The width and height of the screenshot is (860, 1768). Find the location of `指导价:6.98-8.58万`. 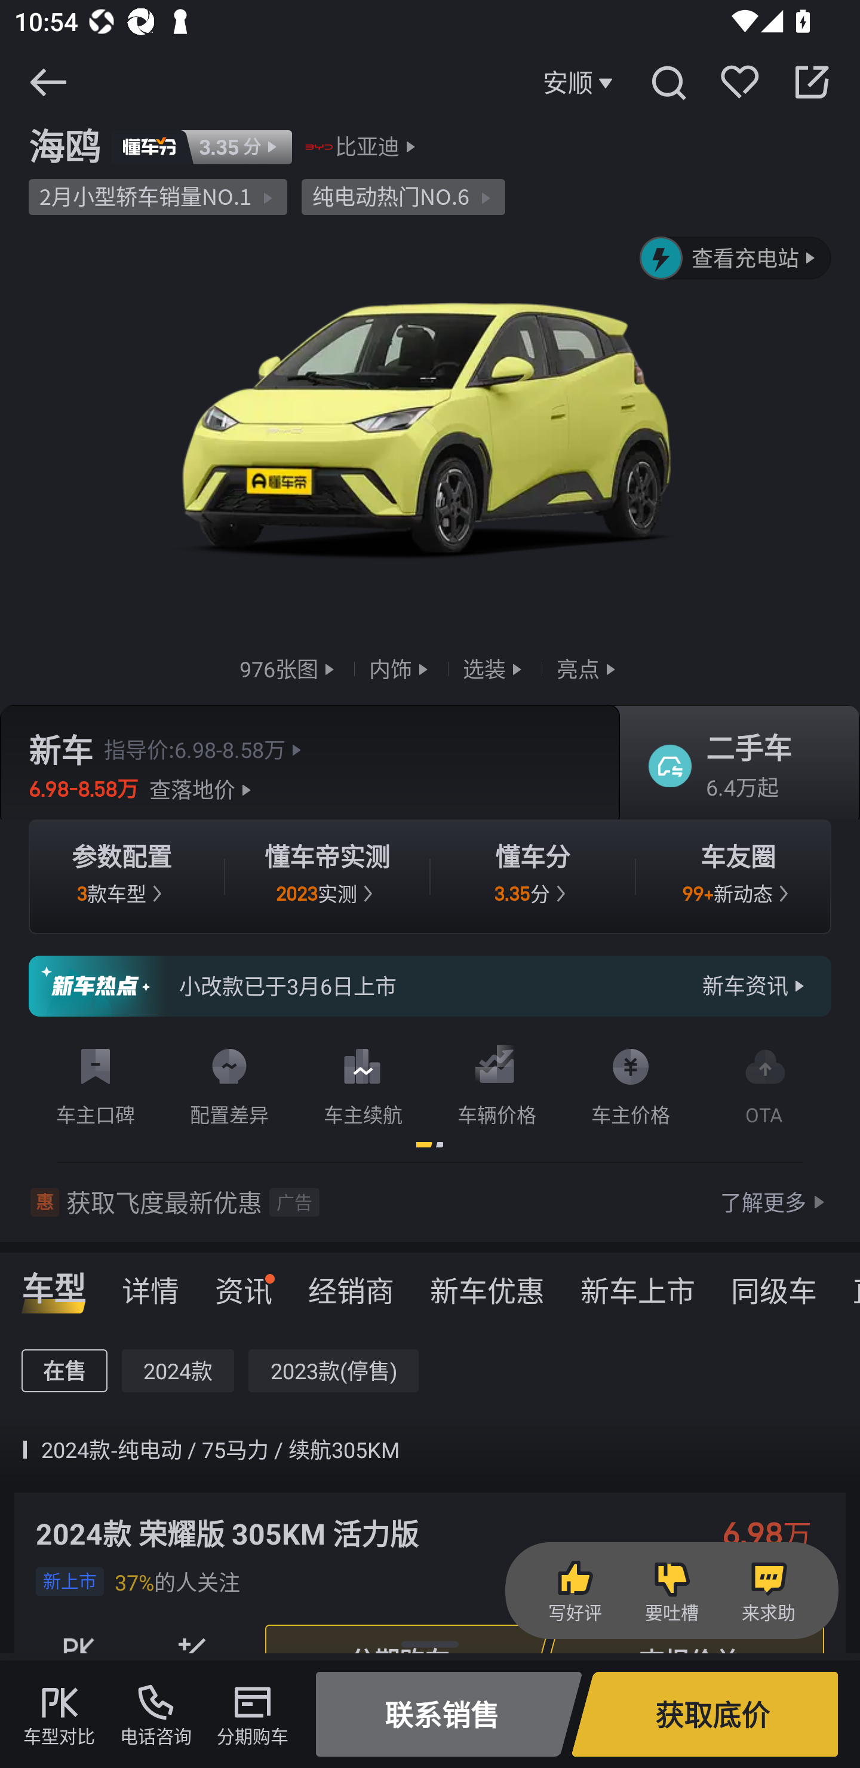

指导价:6.98-8.58万 is located at coordinates (205, 749).